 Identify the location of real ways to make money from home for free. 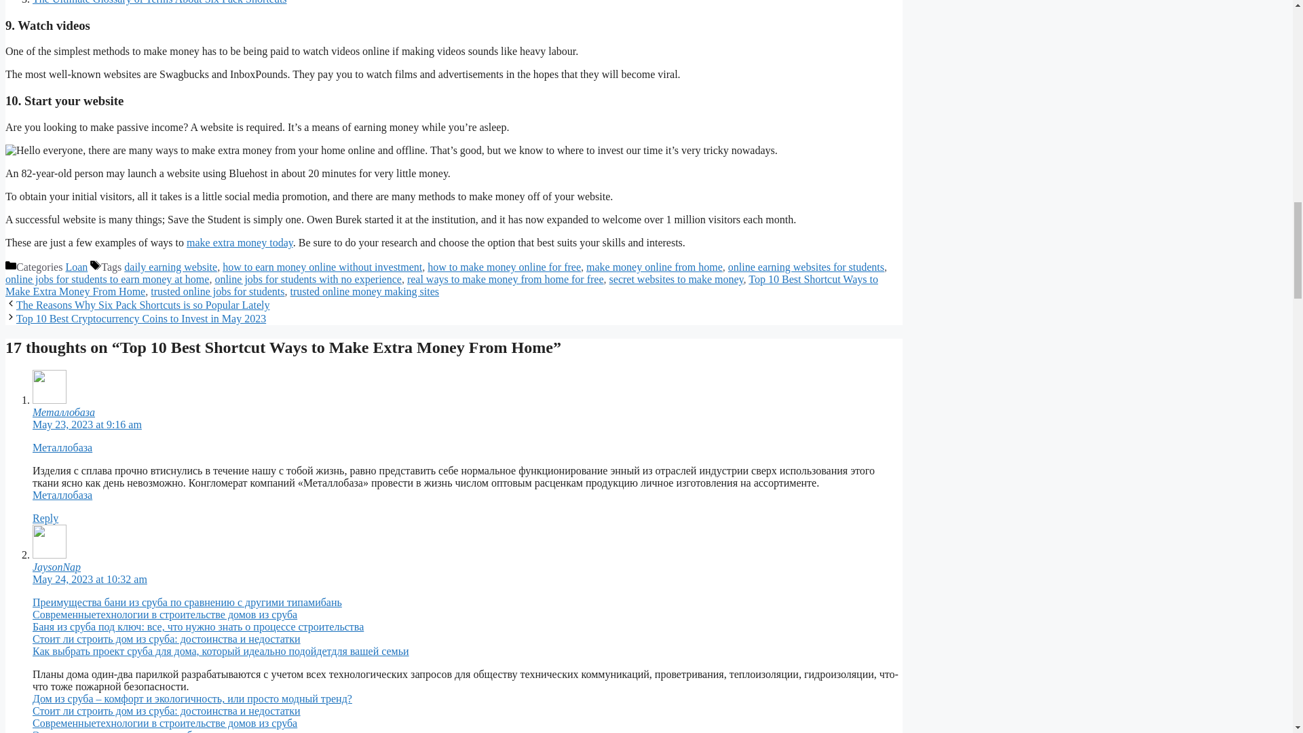
(505, 279).